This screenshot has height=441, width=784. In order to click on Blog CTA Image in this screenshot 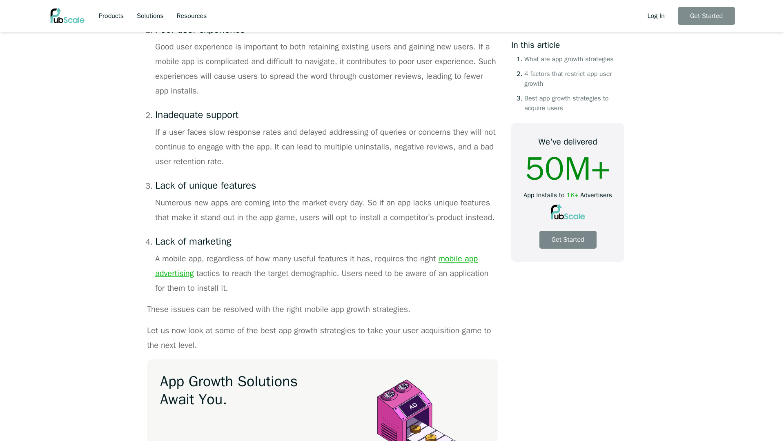, I will do `click(424, 407)`.